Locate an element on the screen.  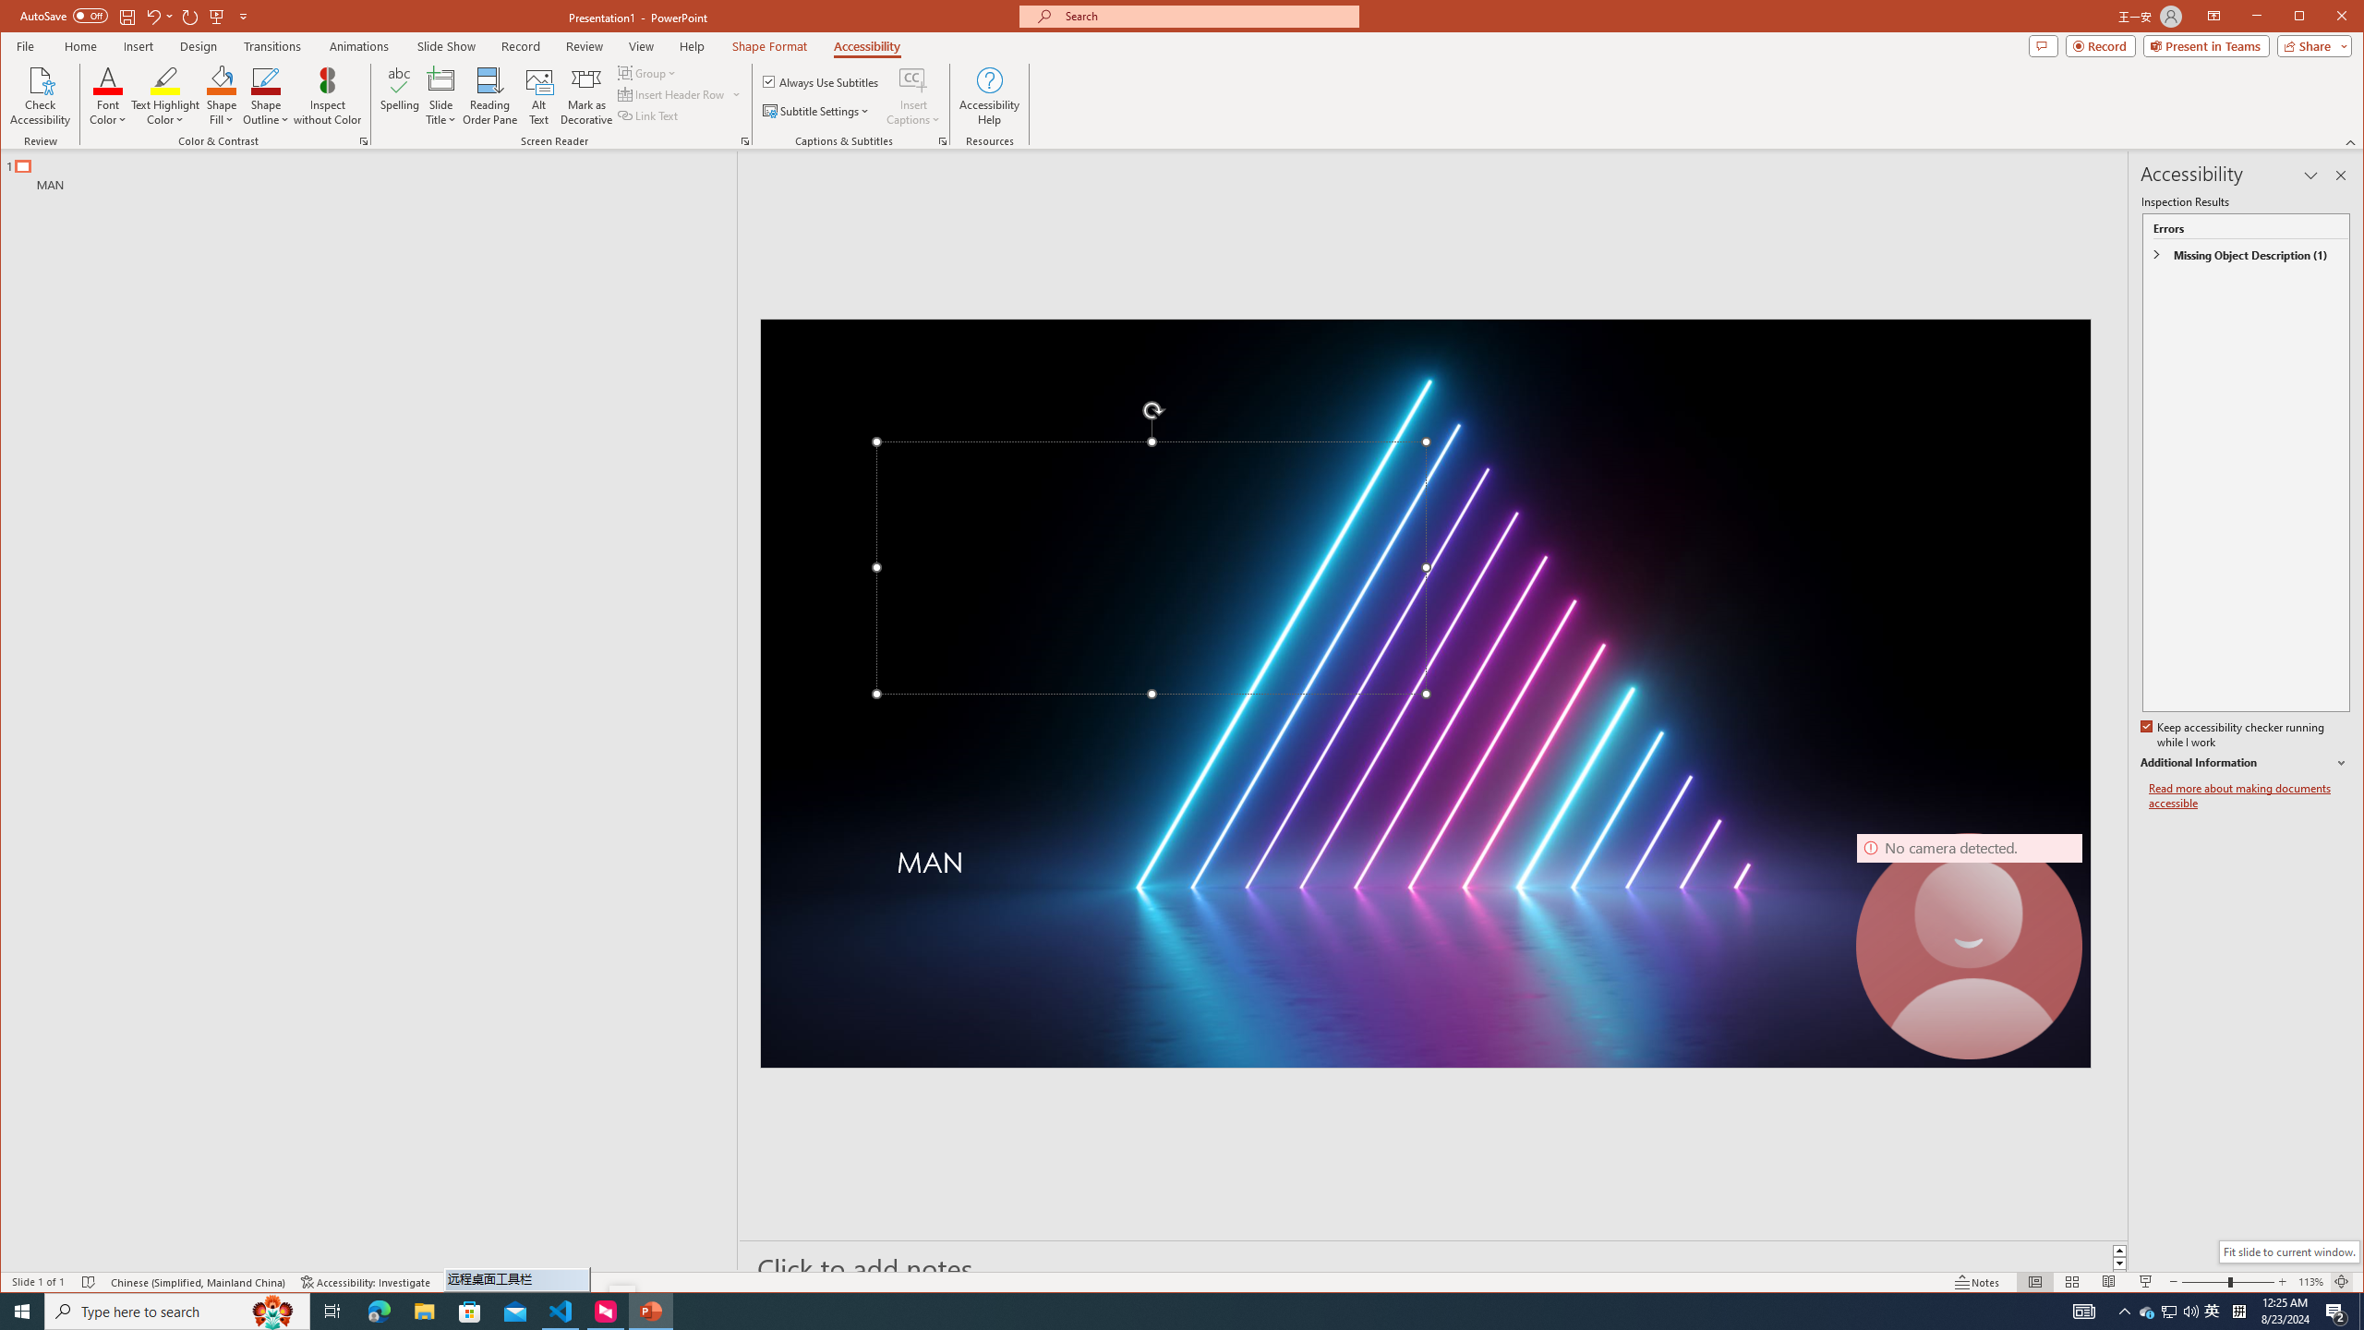
Insert Header Row is located at coordinates (672, 94).